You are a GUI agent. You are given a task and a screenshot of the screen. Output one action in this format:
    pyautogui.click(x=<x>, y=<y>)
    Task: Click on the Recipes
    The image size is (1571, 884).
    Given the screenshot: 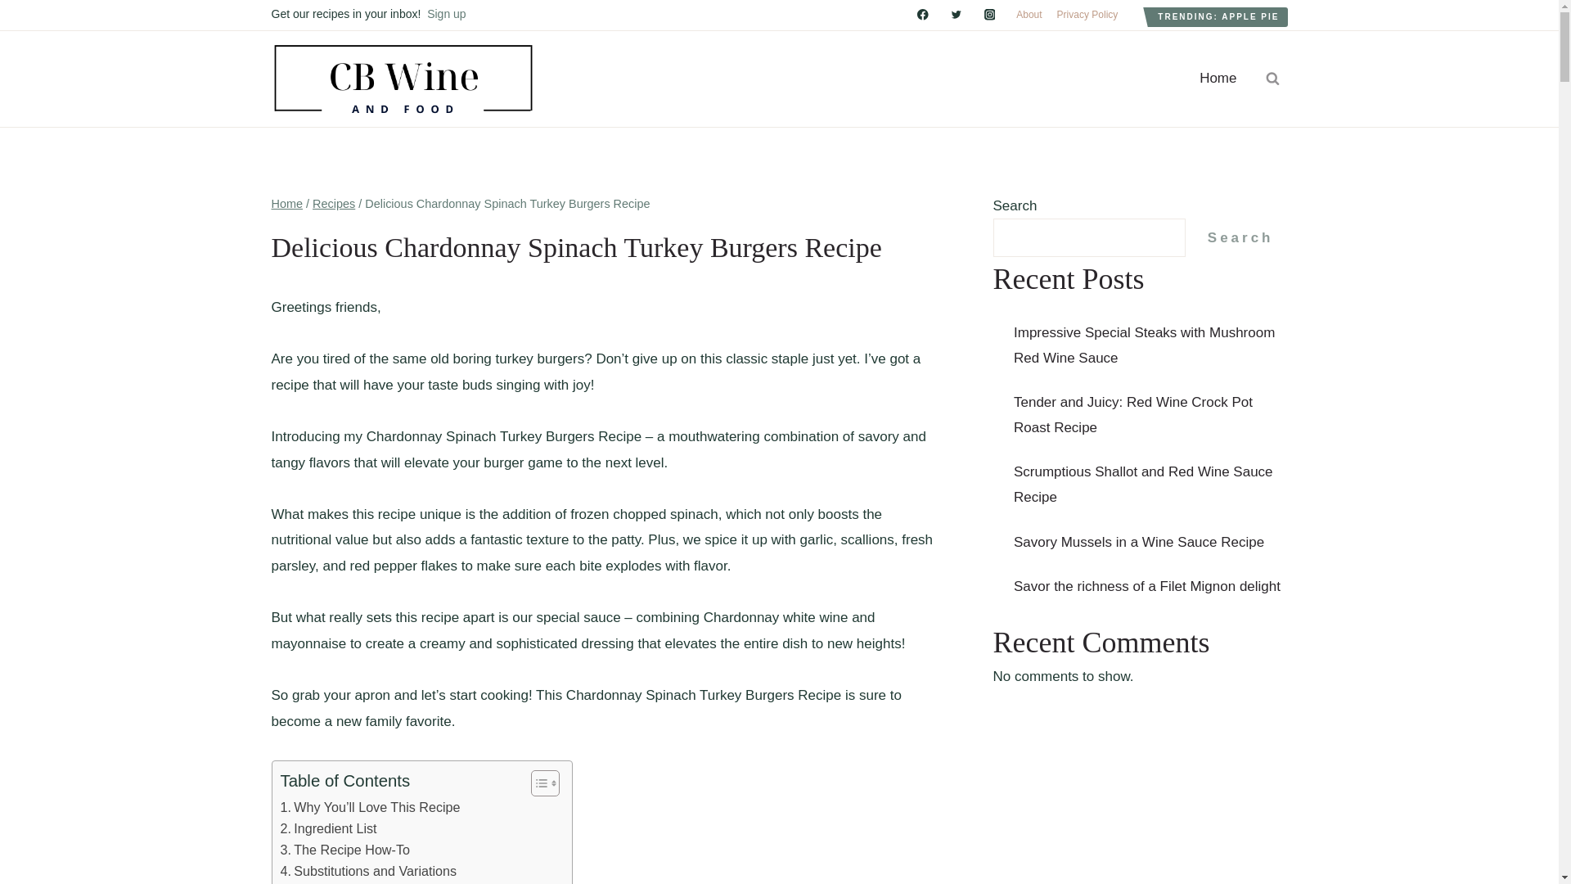 What is the action you would take?
    pyautogui.click(x=334, y=203)
    